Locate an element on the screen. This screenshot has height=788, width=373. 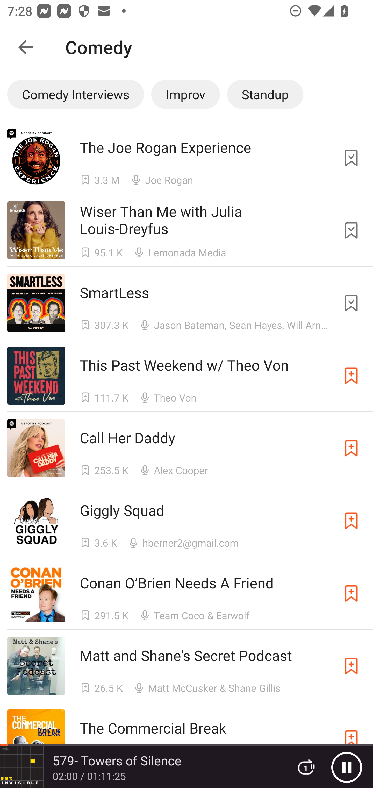
Improv is located at coordinates (185, 94).